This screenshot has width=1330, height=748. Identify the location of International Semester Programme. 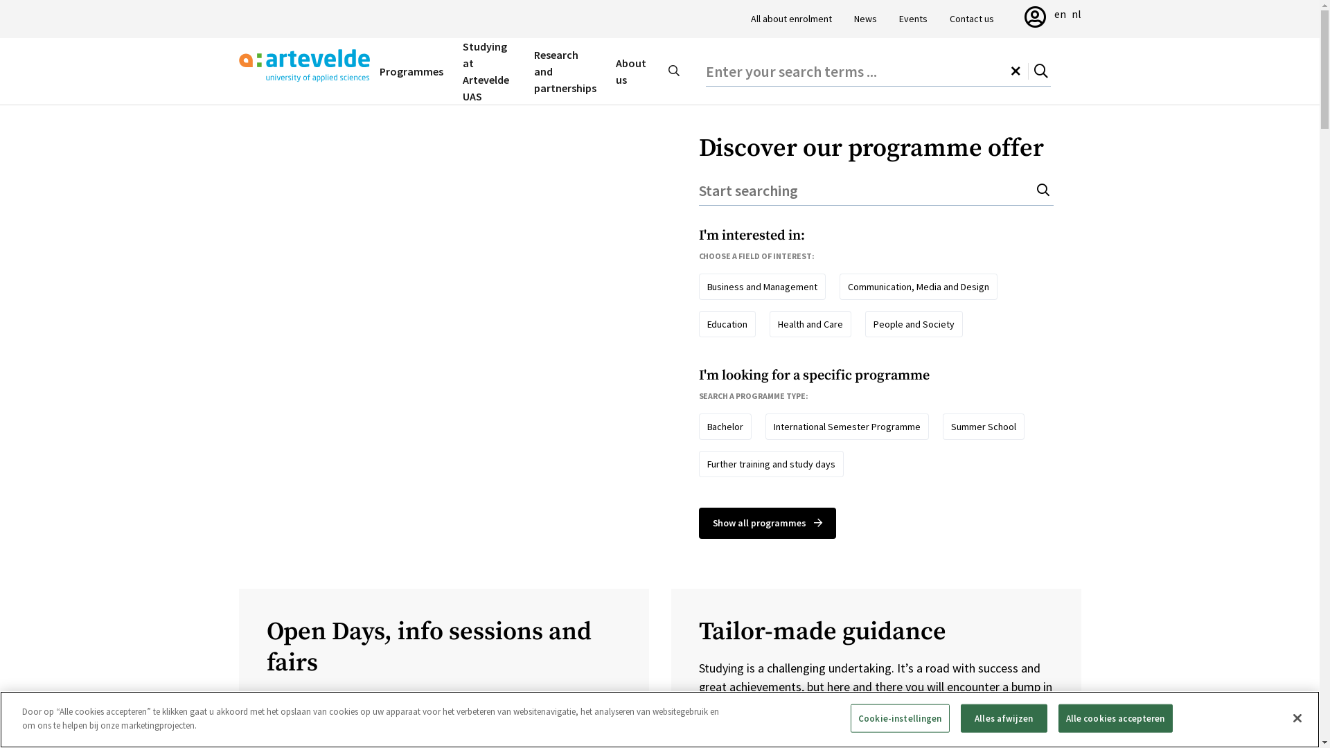
(847, 427).